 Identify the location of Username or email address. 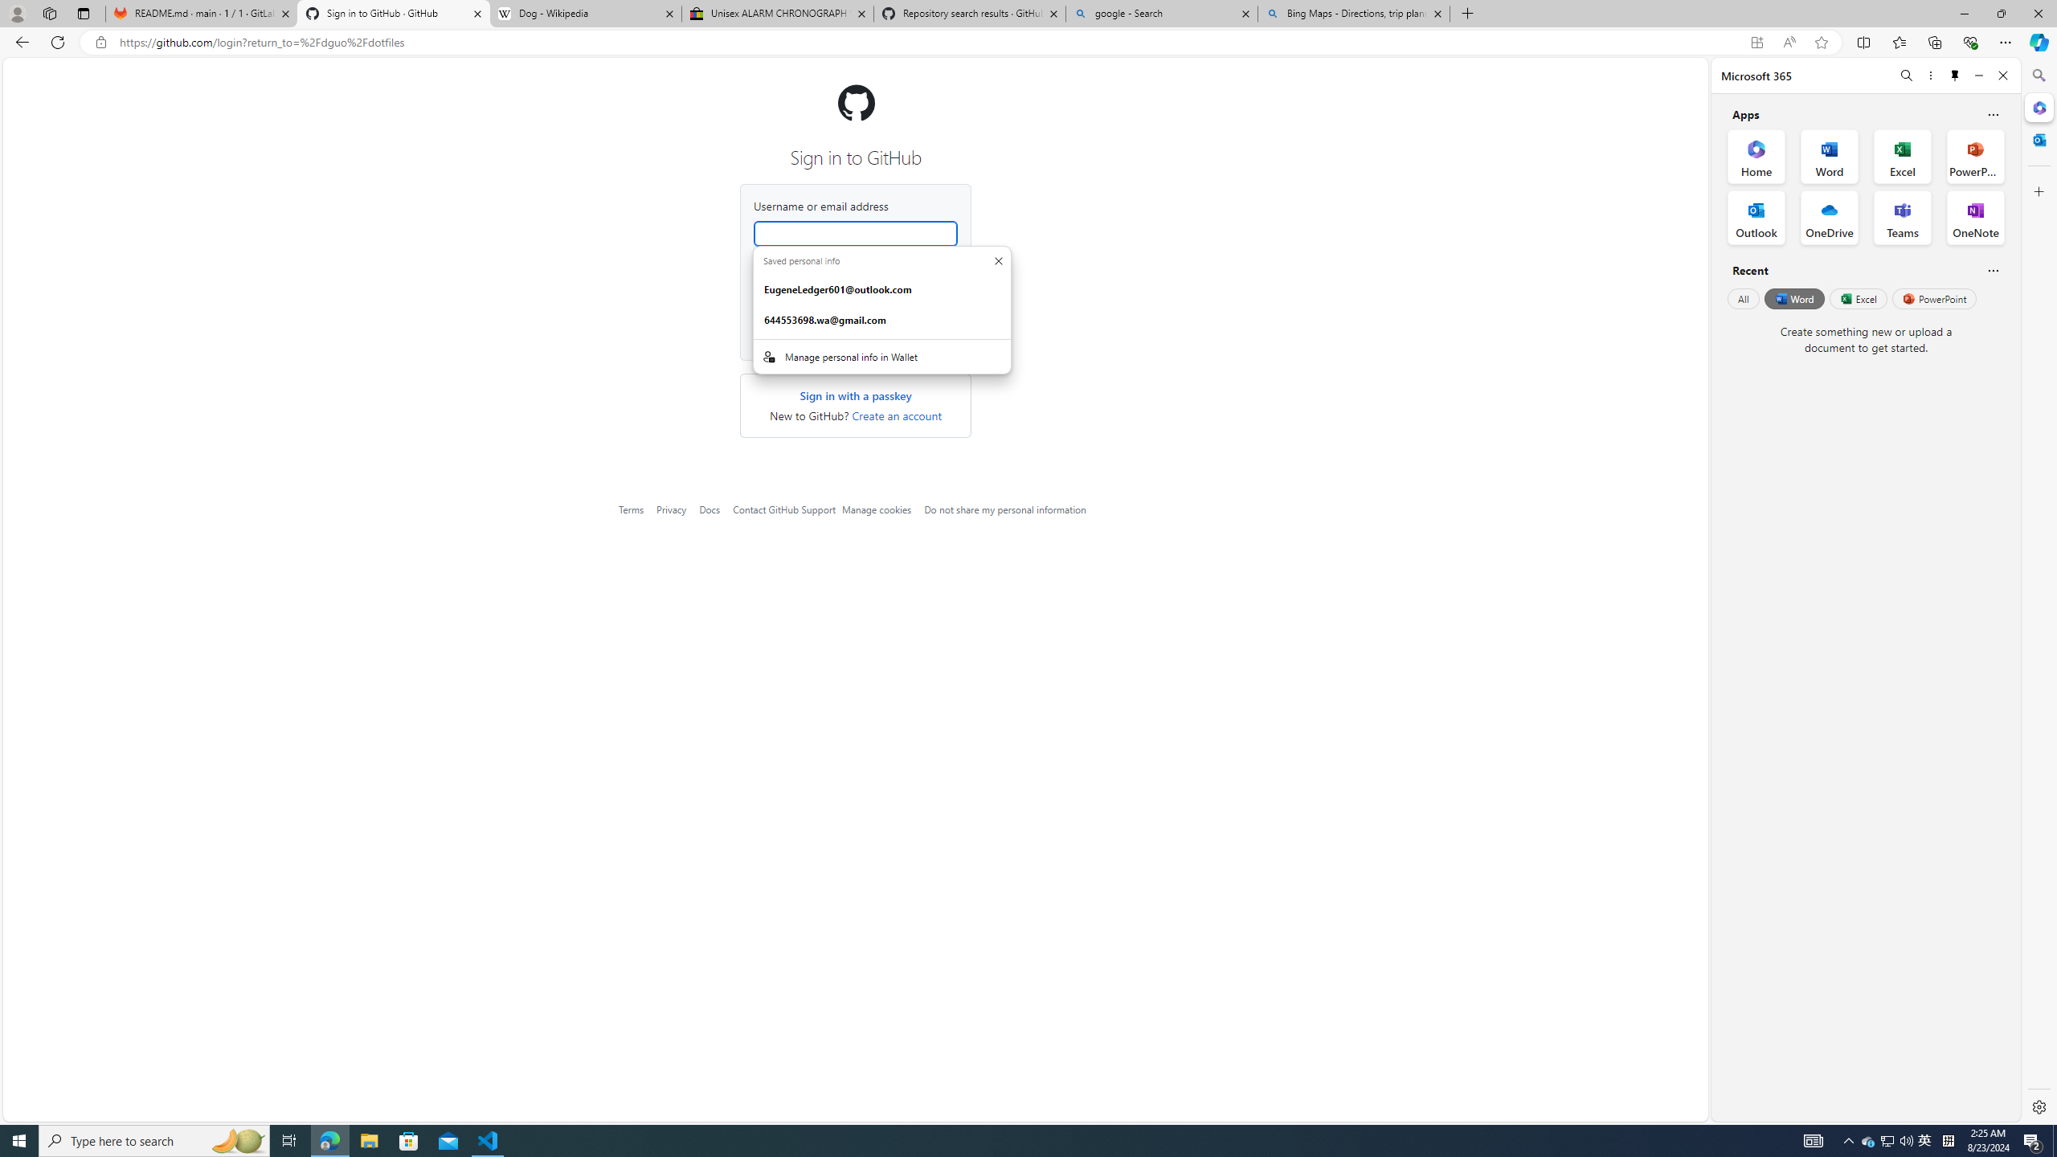
(855, 233).